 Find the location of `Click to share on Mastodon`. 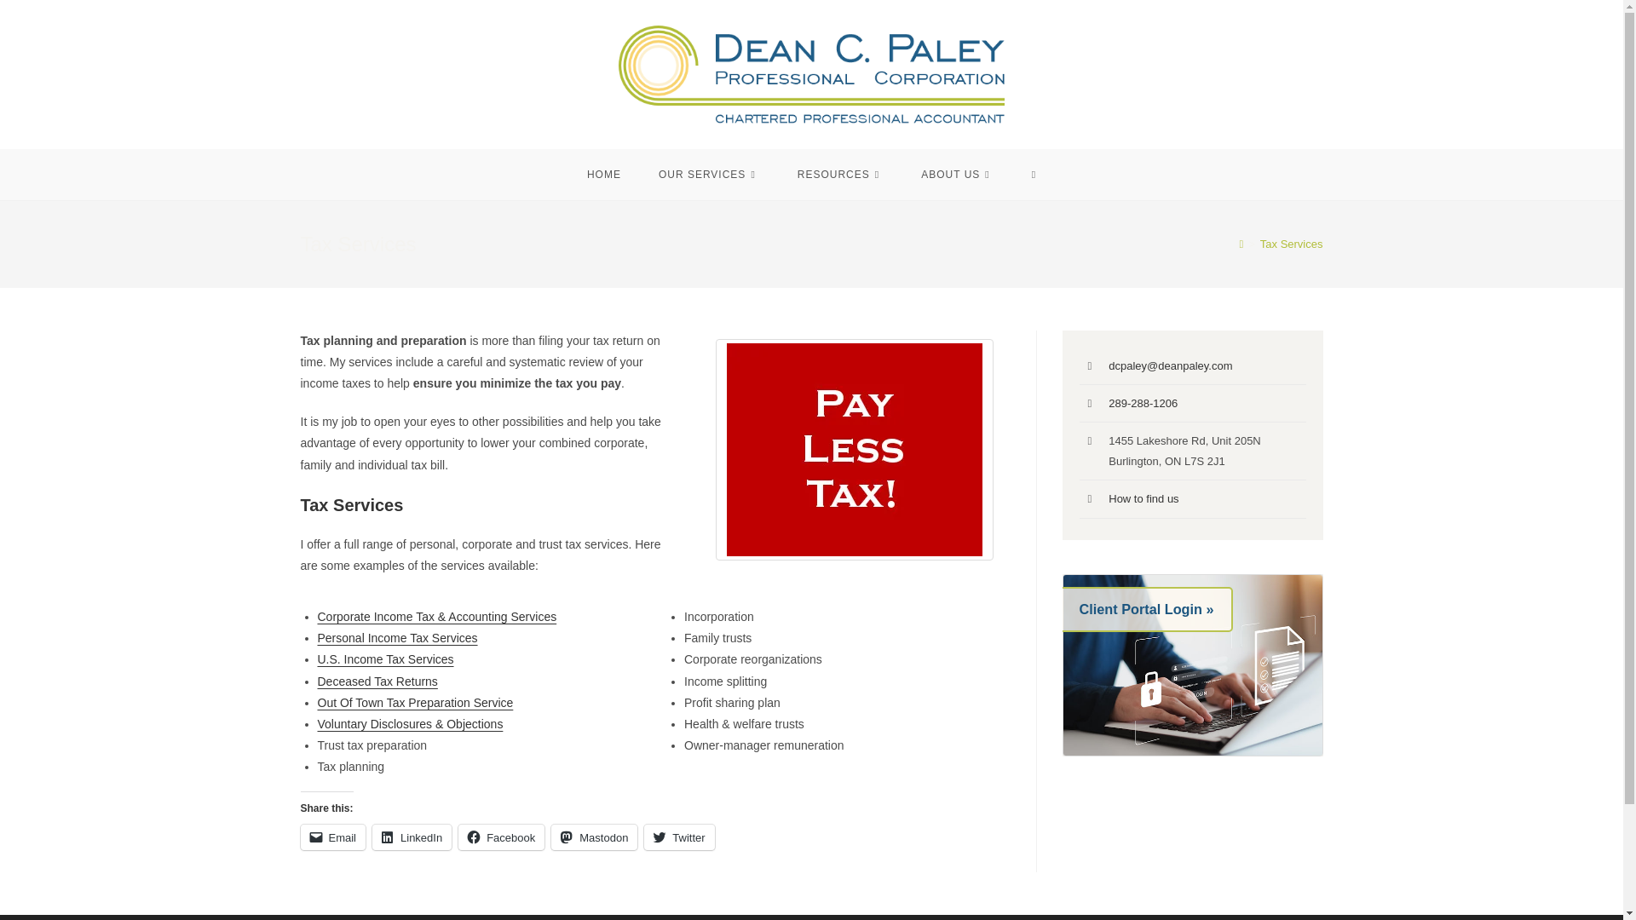

Click to share on Mastodon is located at coordinates (595, 837).